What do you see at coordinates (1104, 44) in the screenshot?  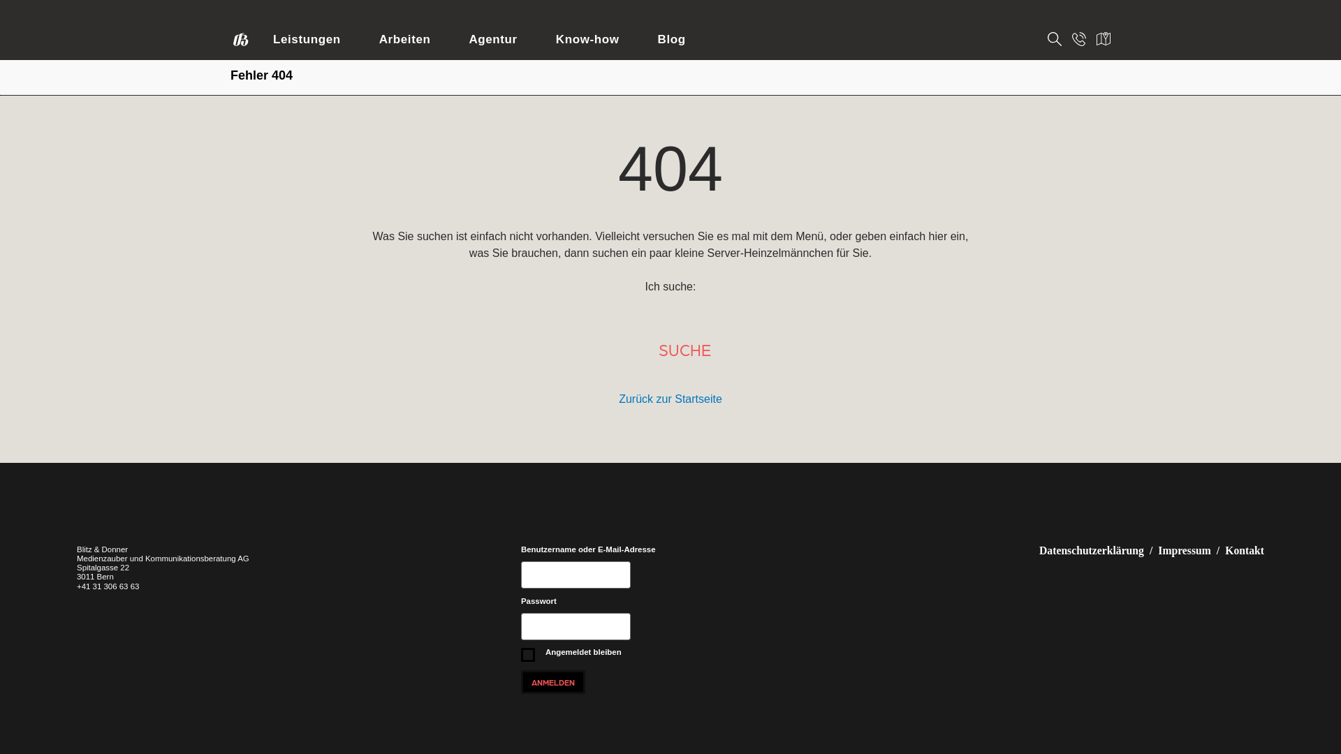 I see `Karte` at bounding box center [1104, 44].